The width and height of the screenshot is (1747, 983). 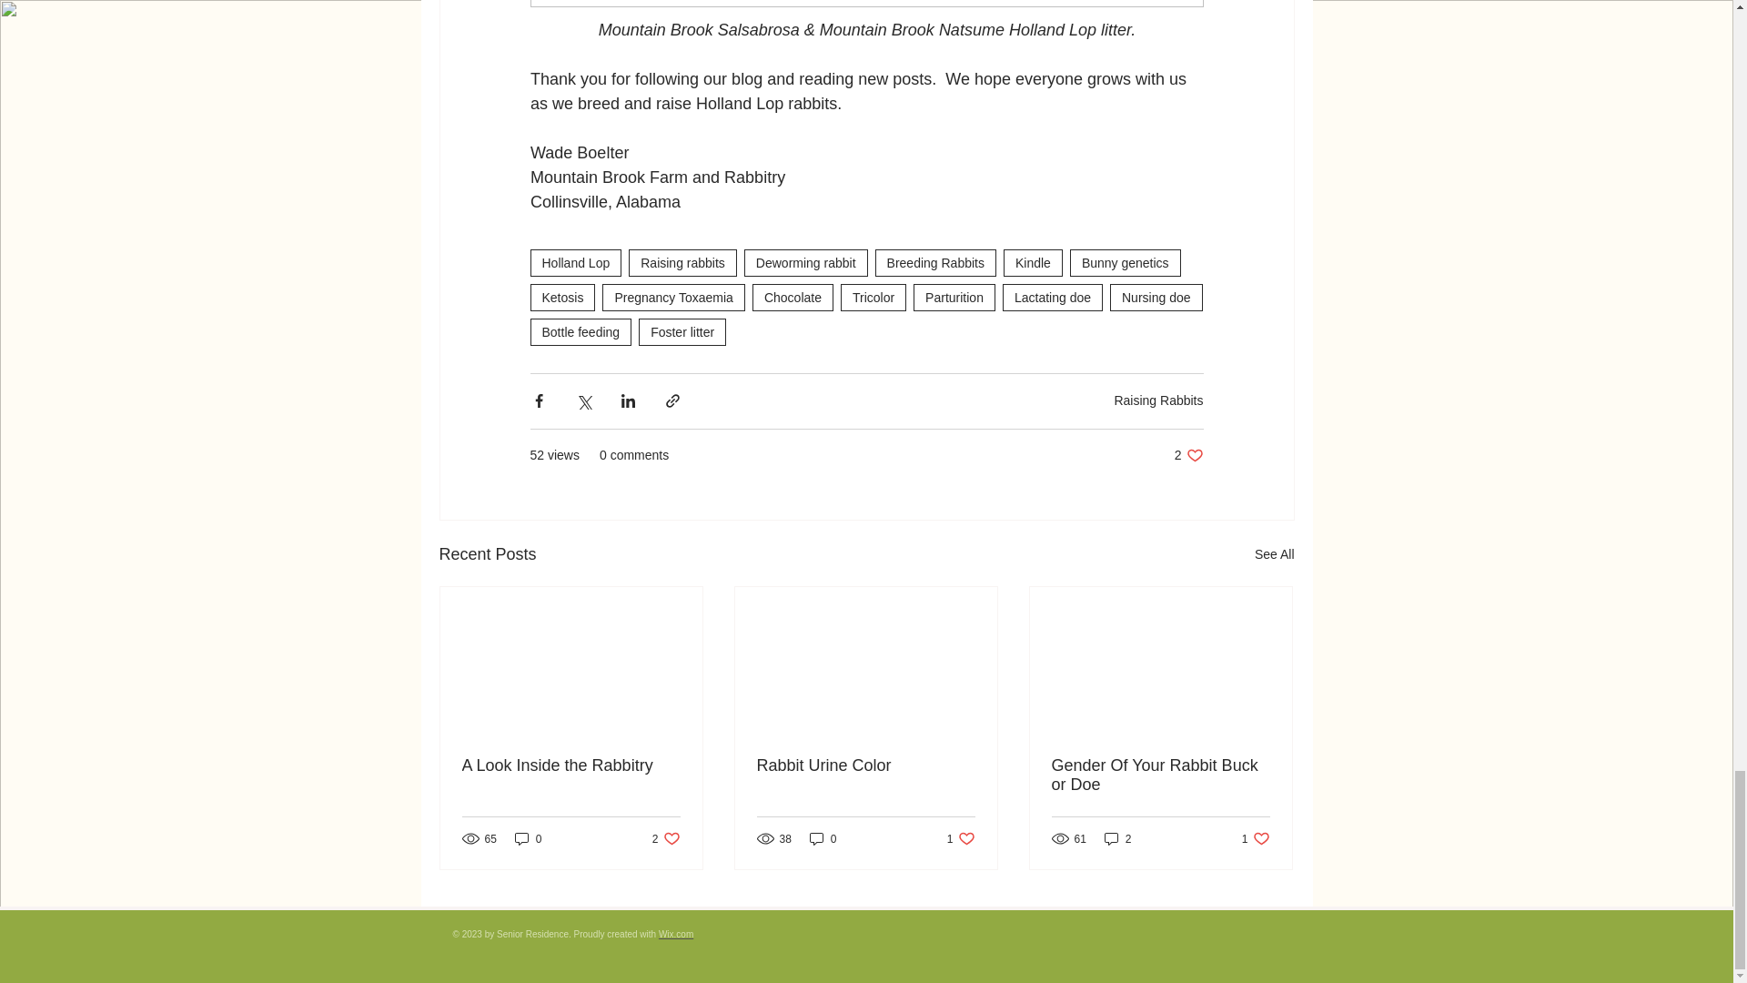 What do you see at coordinates (682, 262) in the screenshot?
I see `Raising rabbits` at bounding box center [682, 262].